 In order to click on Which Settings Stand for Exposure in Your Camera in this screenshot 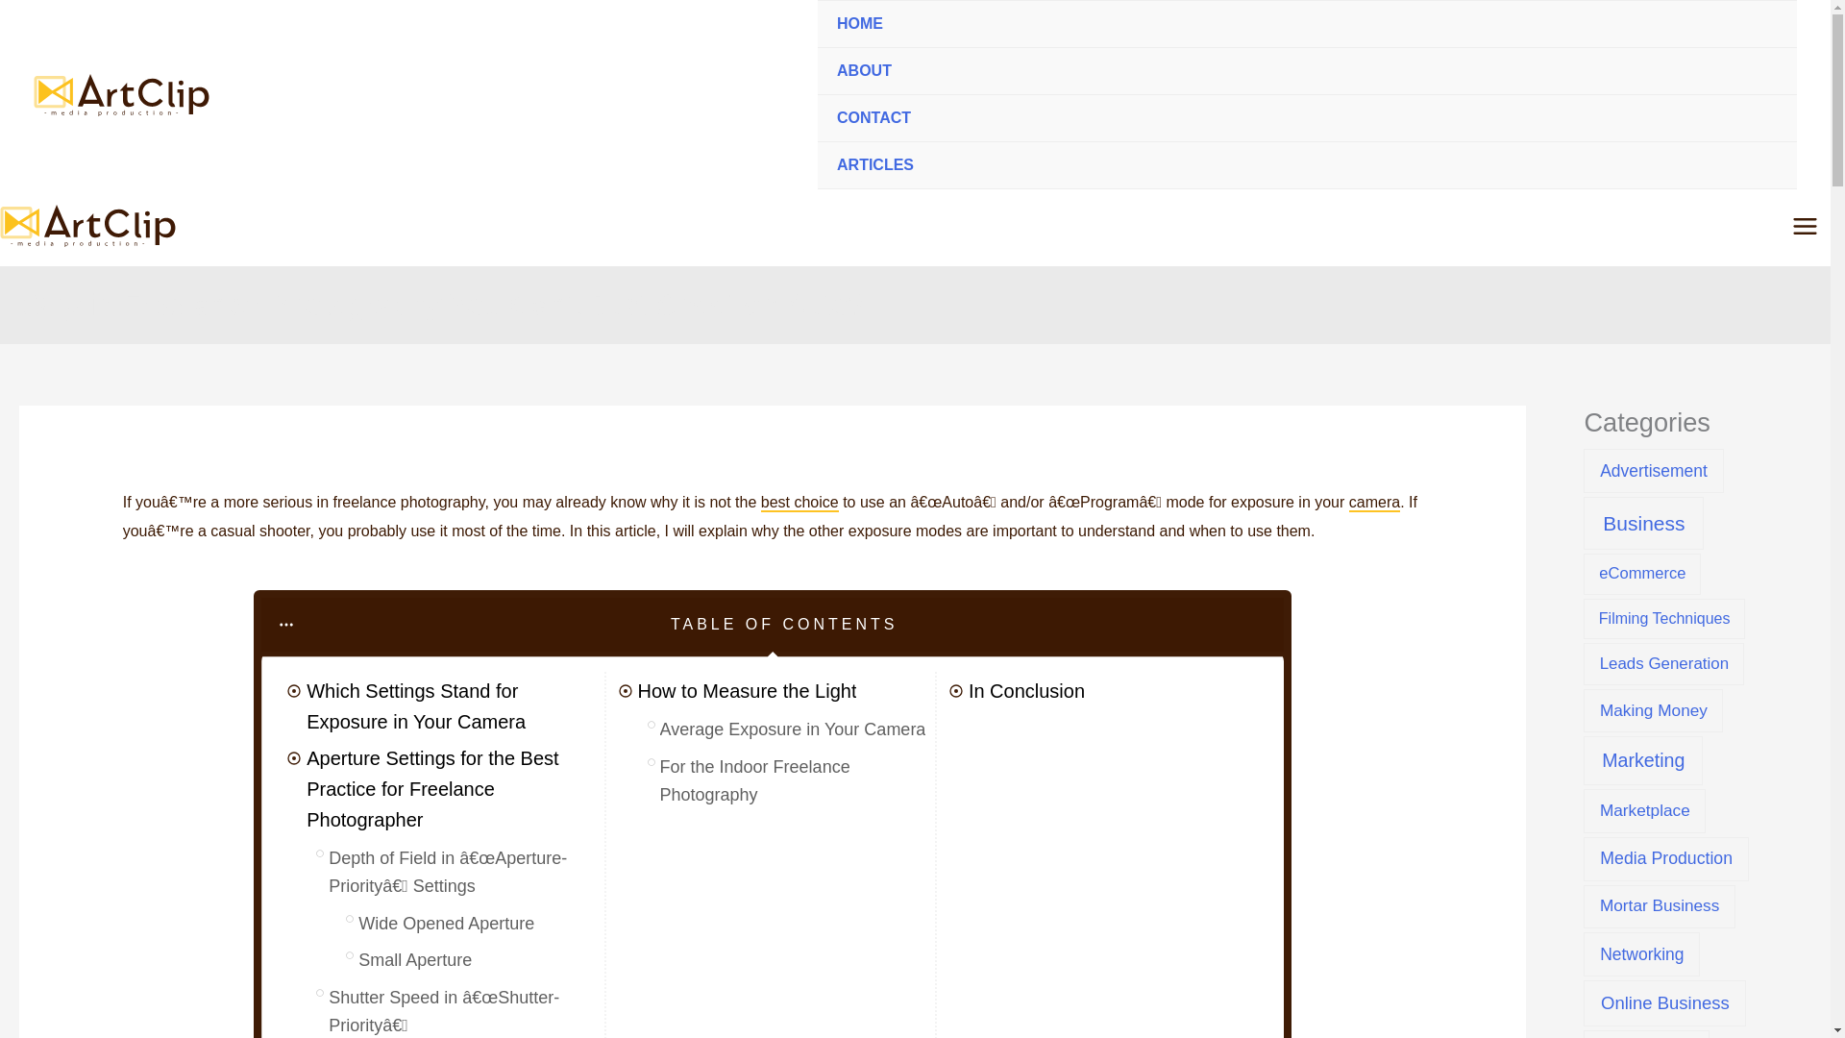, I will do `click(451, 705)`.